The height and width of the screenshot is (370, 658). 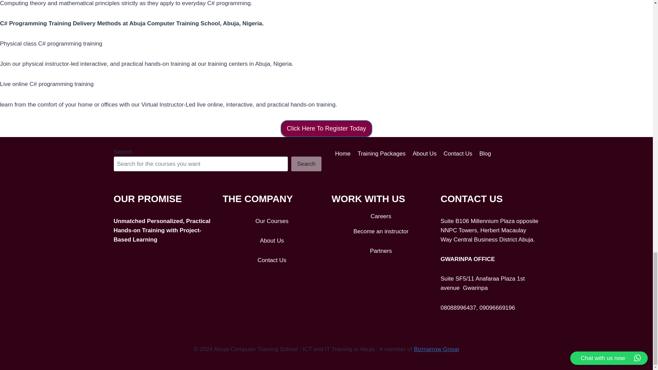 I want to click on Training Packages, so click(x=381, y=153).